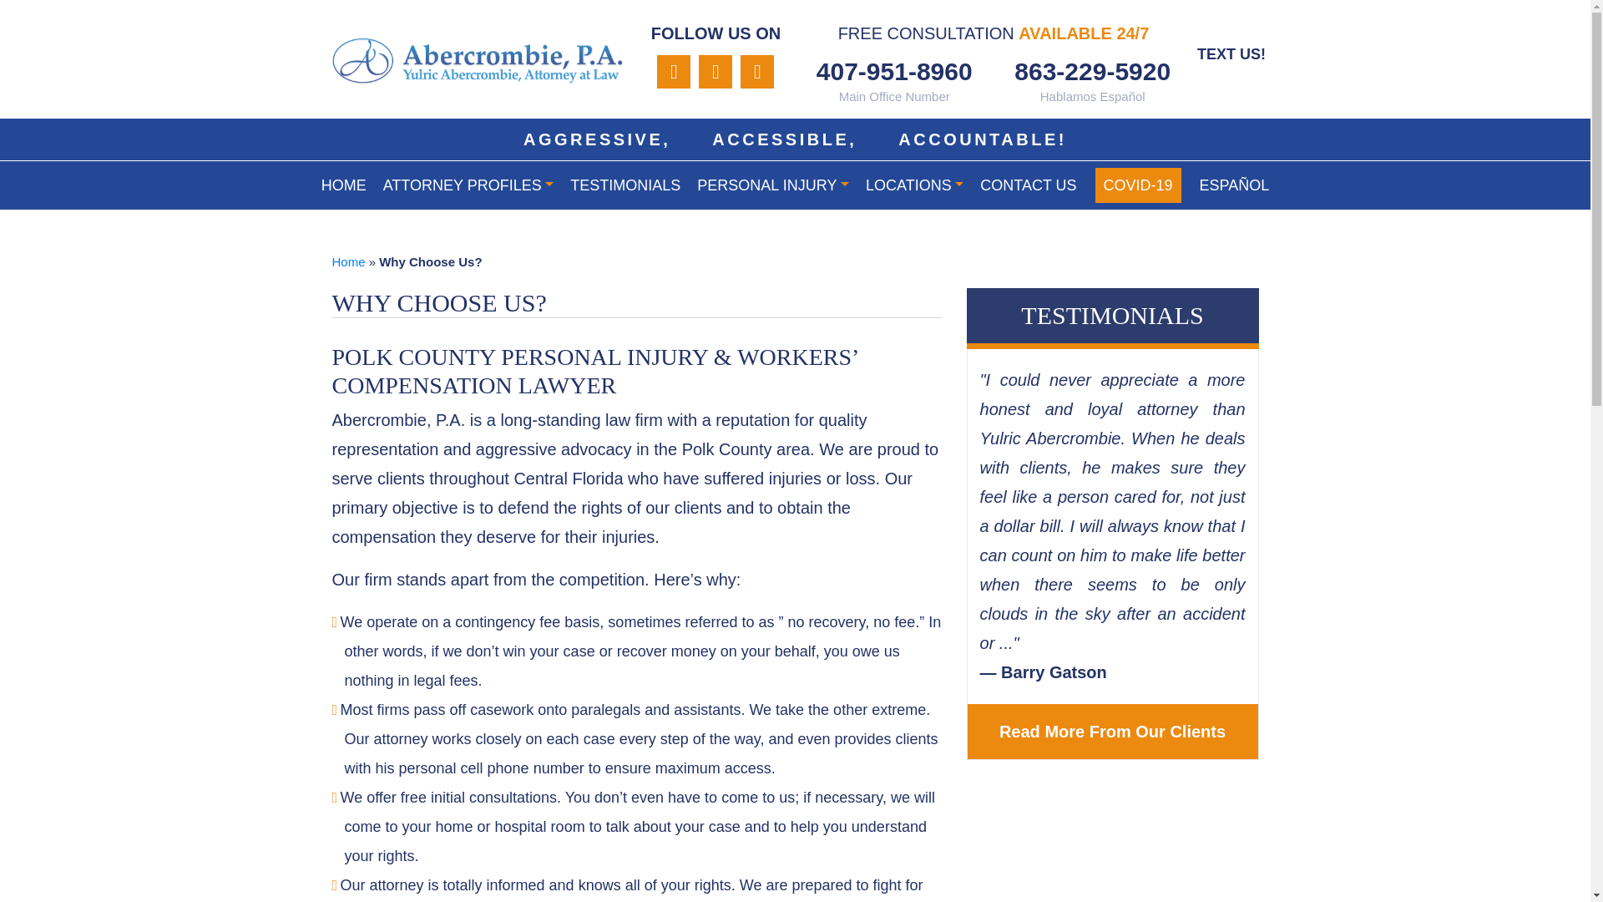  I want to click on 407-951-8960, so click(894, 71).